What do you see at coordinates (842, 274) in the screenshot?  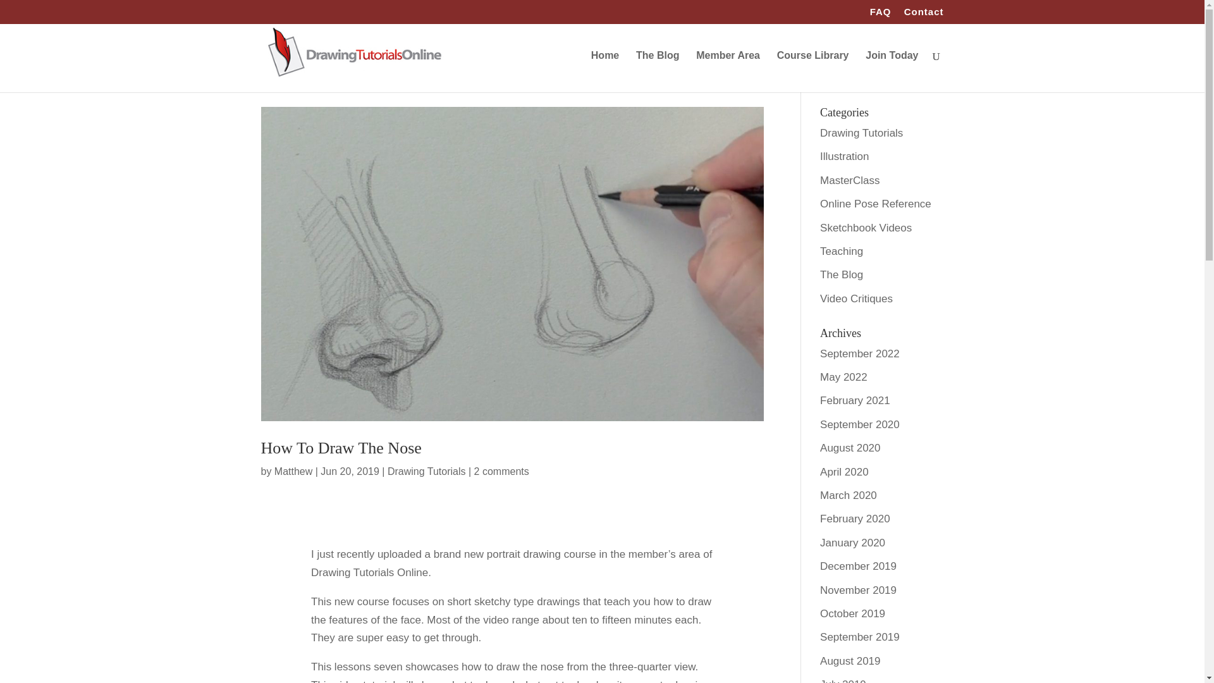 I see `The Blog` at bounding box center [842, 274].